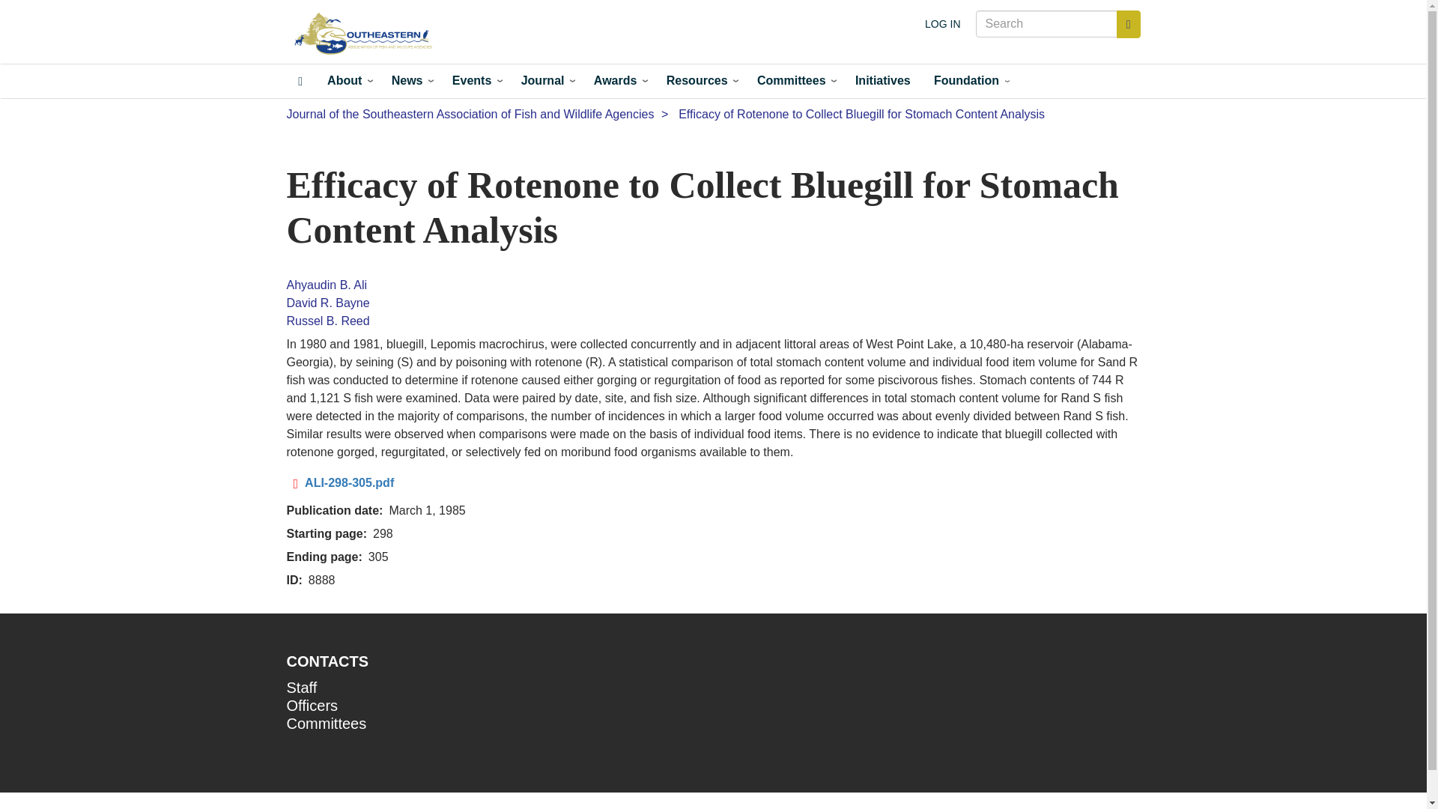  What do you see at coordinates (942, 24) in the screenshot?
I see `LOG IN` at bounding box center [942, 24].